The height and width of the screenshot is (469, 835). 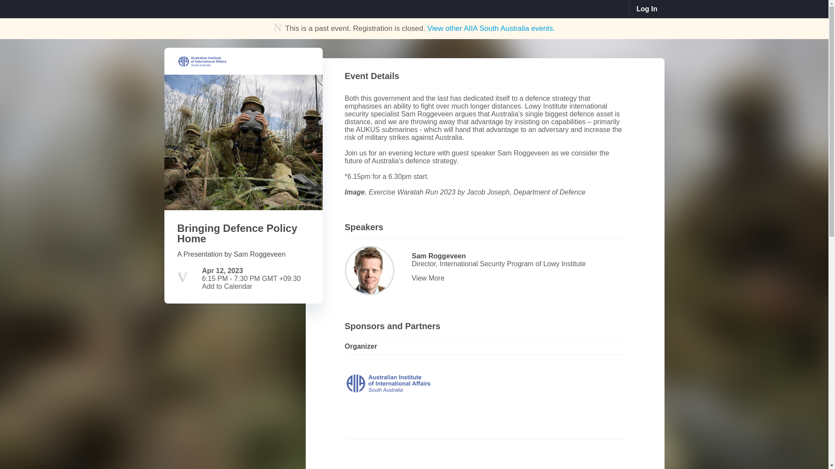 I want to click on View other AIIA South Australia events., so click(x=491, y=28).